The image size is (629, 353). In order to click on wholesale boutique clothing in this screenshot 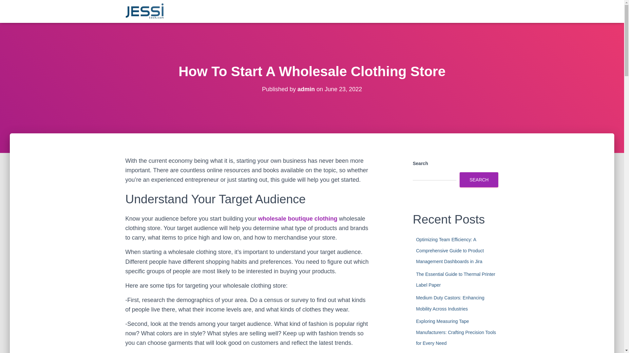, I will do `click(297, 218)`.